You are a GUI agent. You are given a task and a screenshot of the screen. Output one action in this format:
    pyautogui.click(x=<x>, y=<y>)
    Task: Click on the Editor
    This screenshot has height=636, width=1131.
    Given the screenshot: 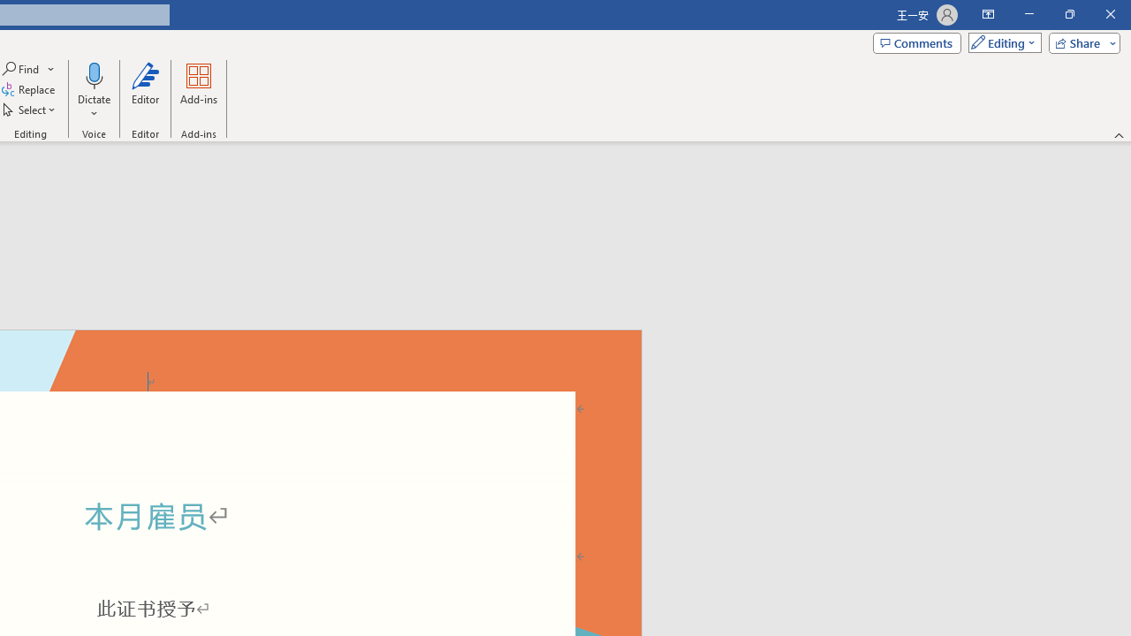 What is the action you would take?
    pyautogui.click(x=145, y=90)
    